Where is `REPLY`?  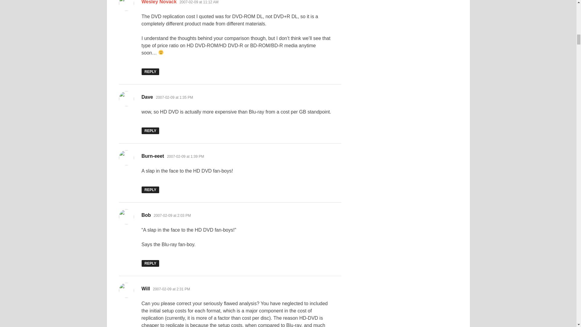 REPLY is located at coordinates (150, 190).